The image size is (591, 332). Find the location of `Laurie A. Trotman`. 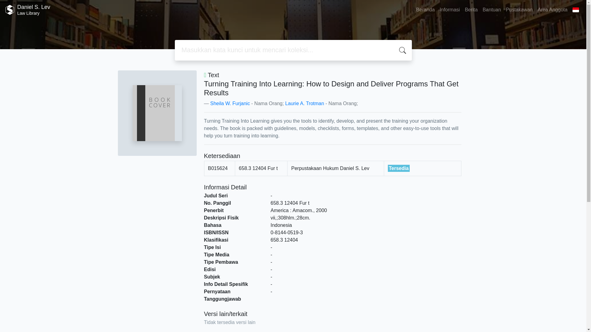

Laurie A. Trotman is located at coordinates (305, 103).